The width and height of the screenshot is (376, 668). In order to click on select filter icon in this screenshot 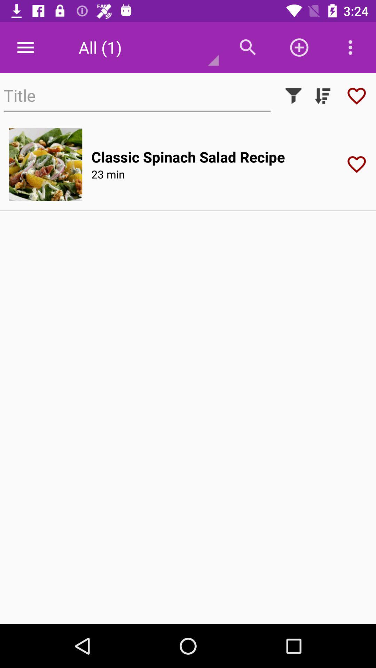, I will do `click(293, 96)`.